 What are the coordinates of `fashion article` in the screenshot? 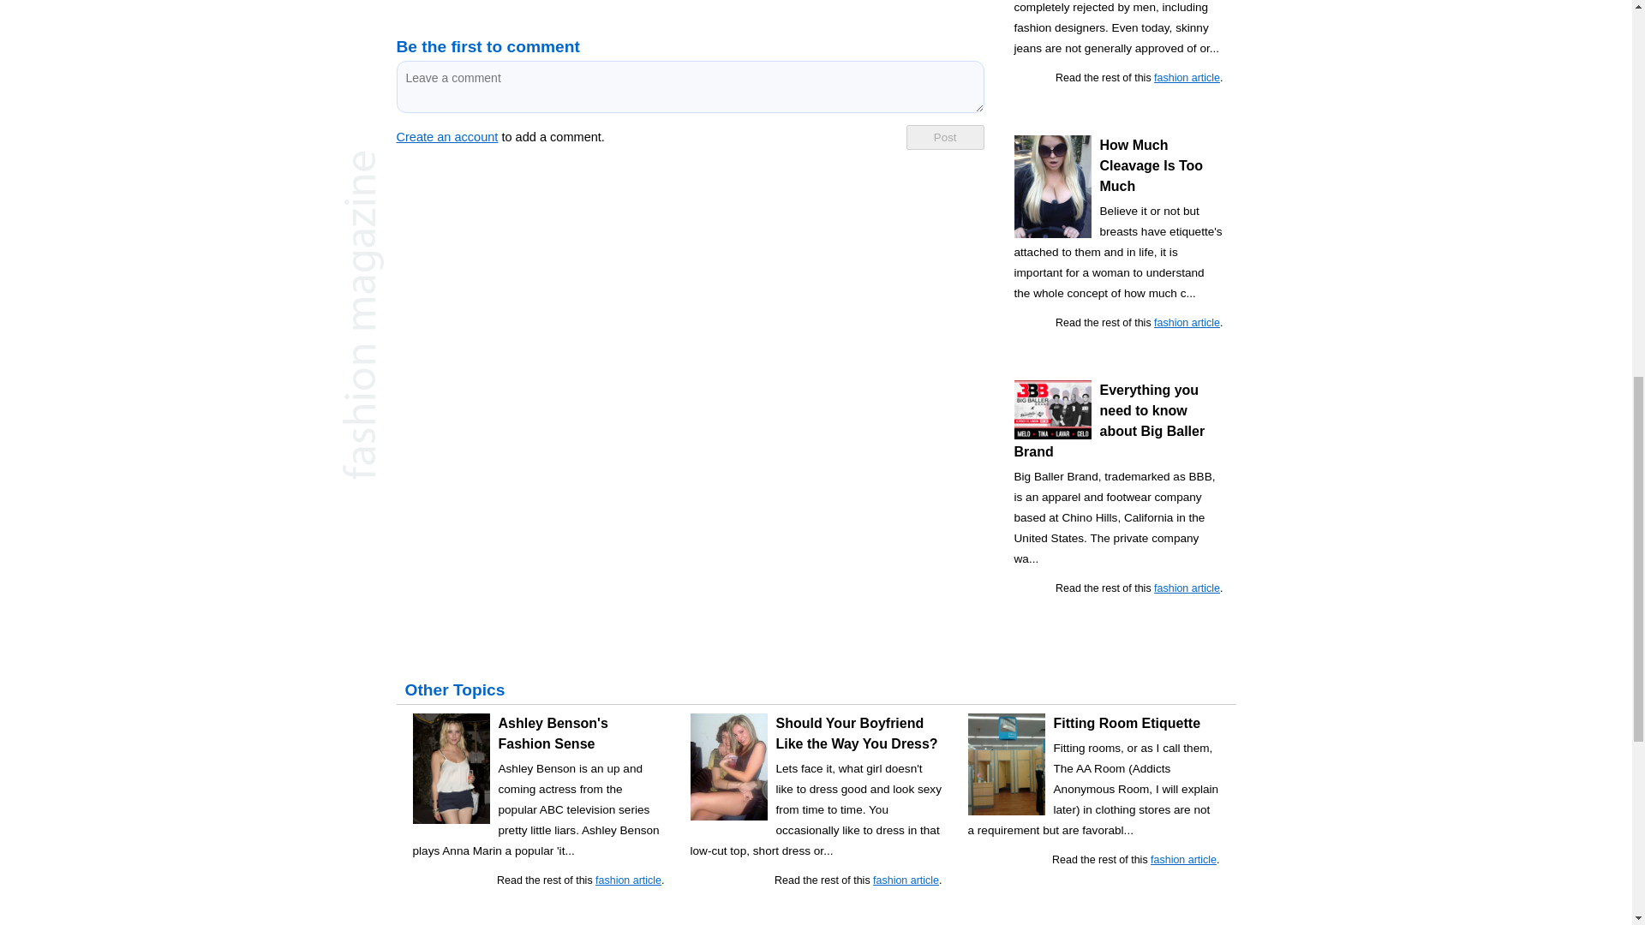 It's located at (1187, 78).